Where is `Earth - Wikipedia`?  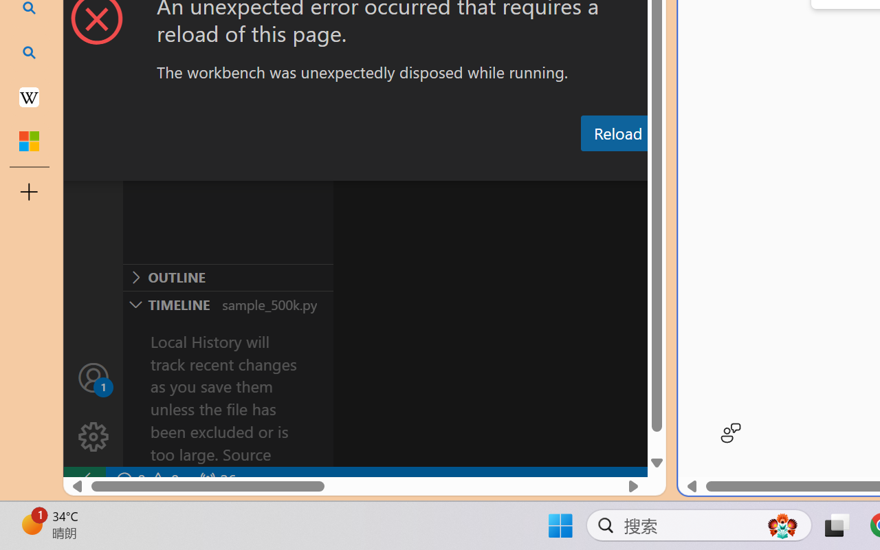
Earth - Wikipedia is located at coordinates (29, 96).